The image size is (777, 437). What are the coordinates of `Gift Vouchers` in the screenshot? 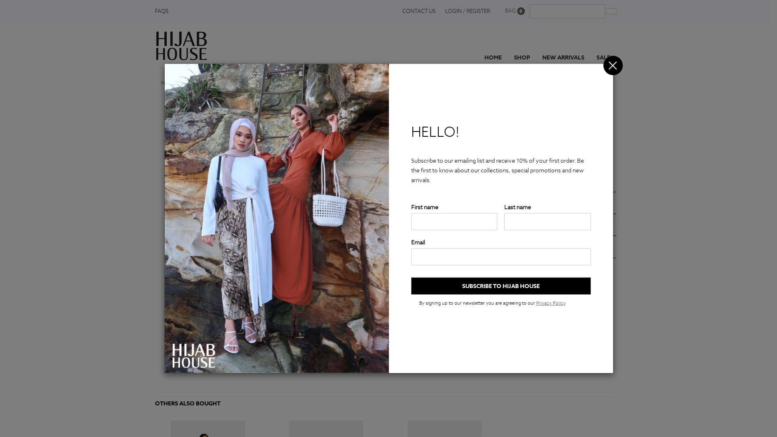 It's located at (206, 83).